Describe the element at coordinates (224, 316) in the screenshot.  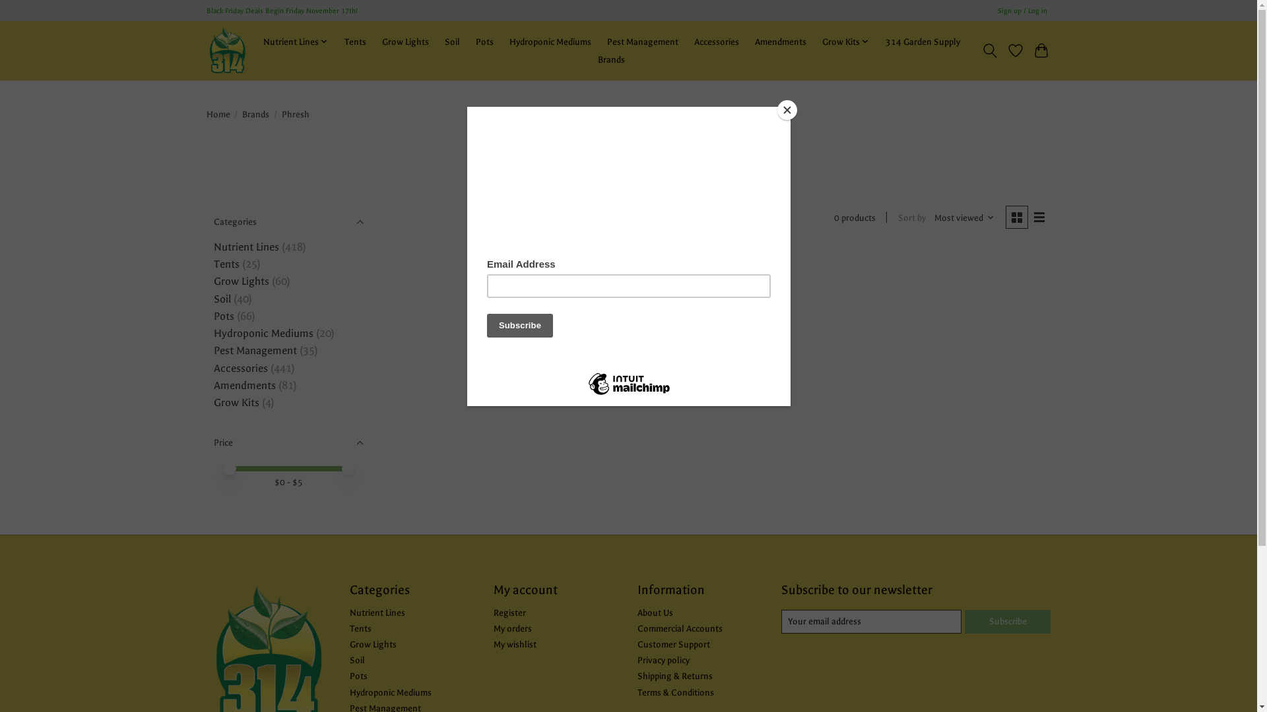
I see `Pots` at that location.